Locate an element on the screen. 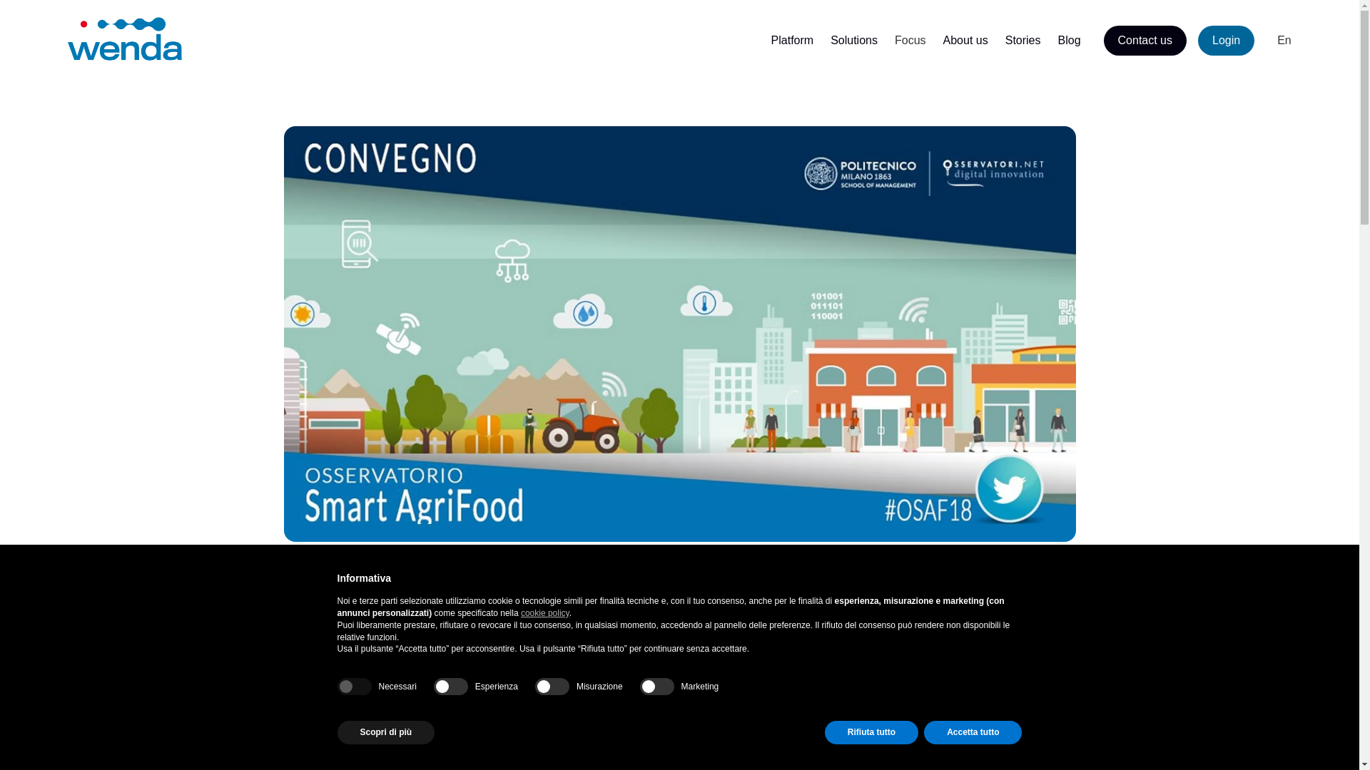 Image resolution: width=1370 pixels, height=770 pixels. false is located at coordinates (552, 687).